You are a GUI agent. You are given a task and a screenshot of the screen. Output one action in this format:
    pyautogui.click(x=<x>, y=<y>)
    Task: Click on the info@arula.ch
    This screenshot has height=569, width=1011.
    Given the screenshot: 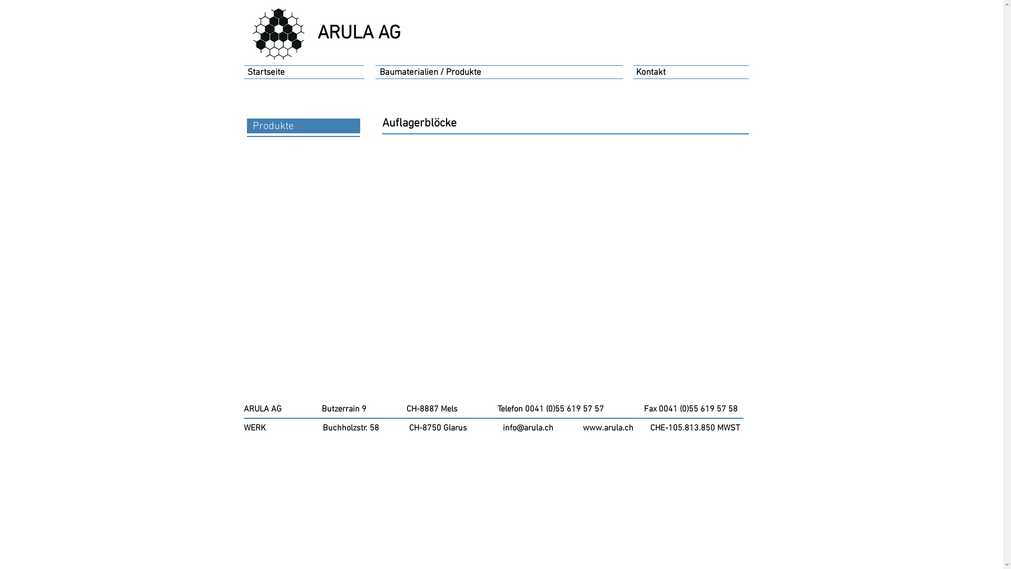 What is the action you would take?
    pyautogui.click(x=528, y=428)
    